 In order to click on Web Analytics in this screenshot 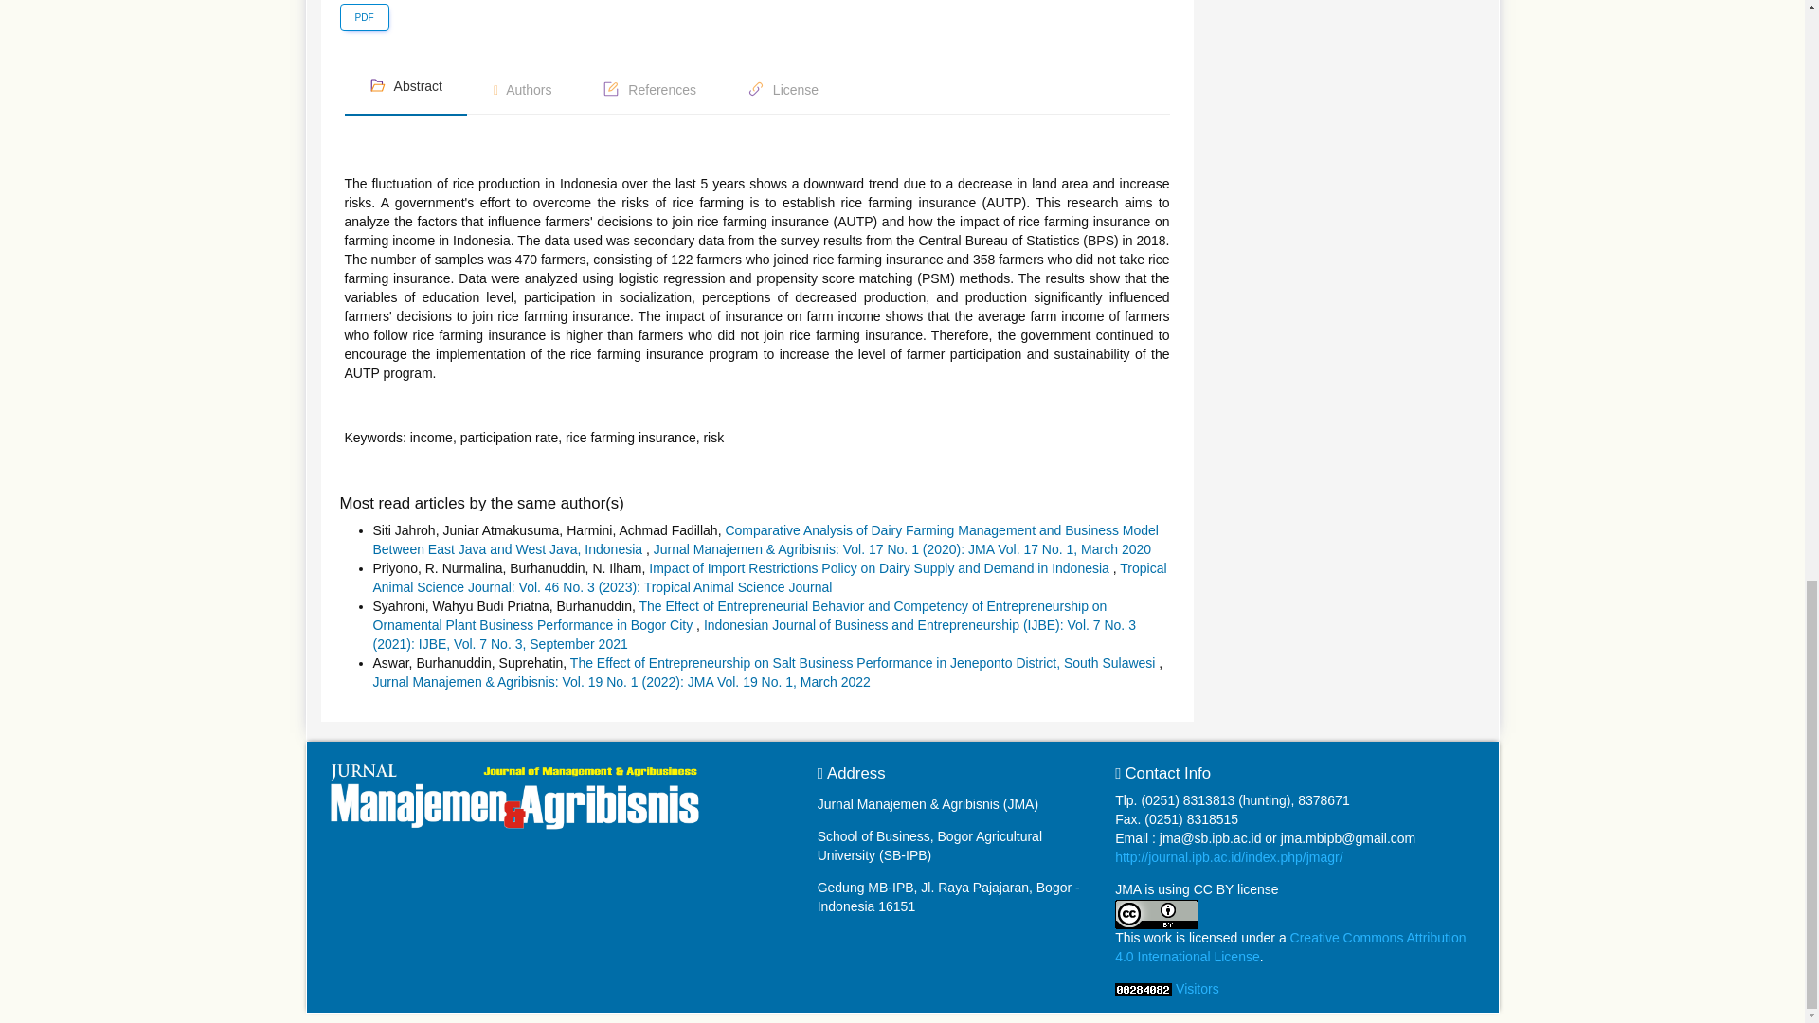, I will do `click(1143, 988)`.